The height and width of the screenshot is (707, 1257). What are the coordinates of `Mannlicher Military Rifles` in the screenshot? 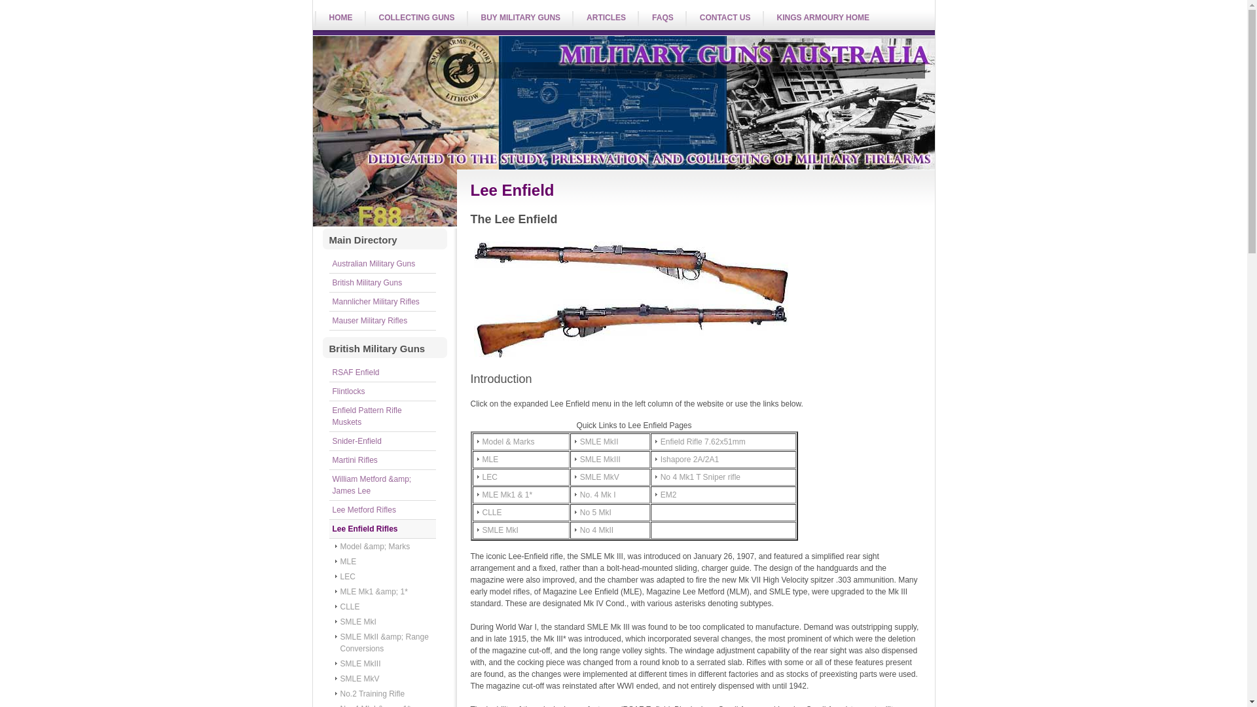 It's located at (382, 302).